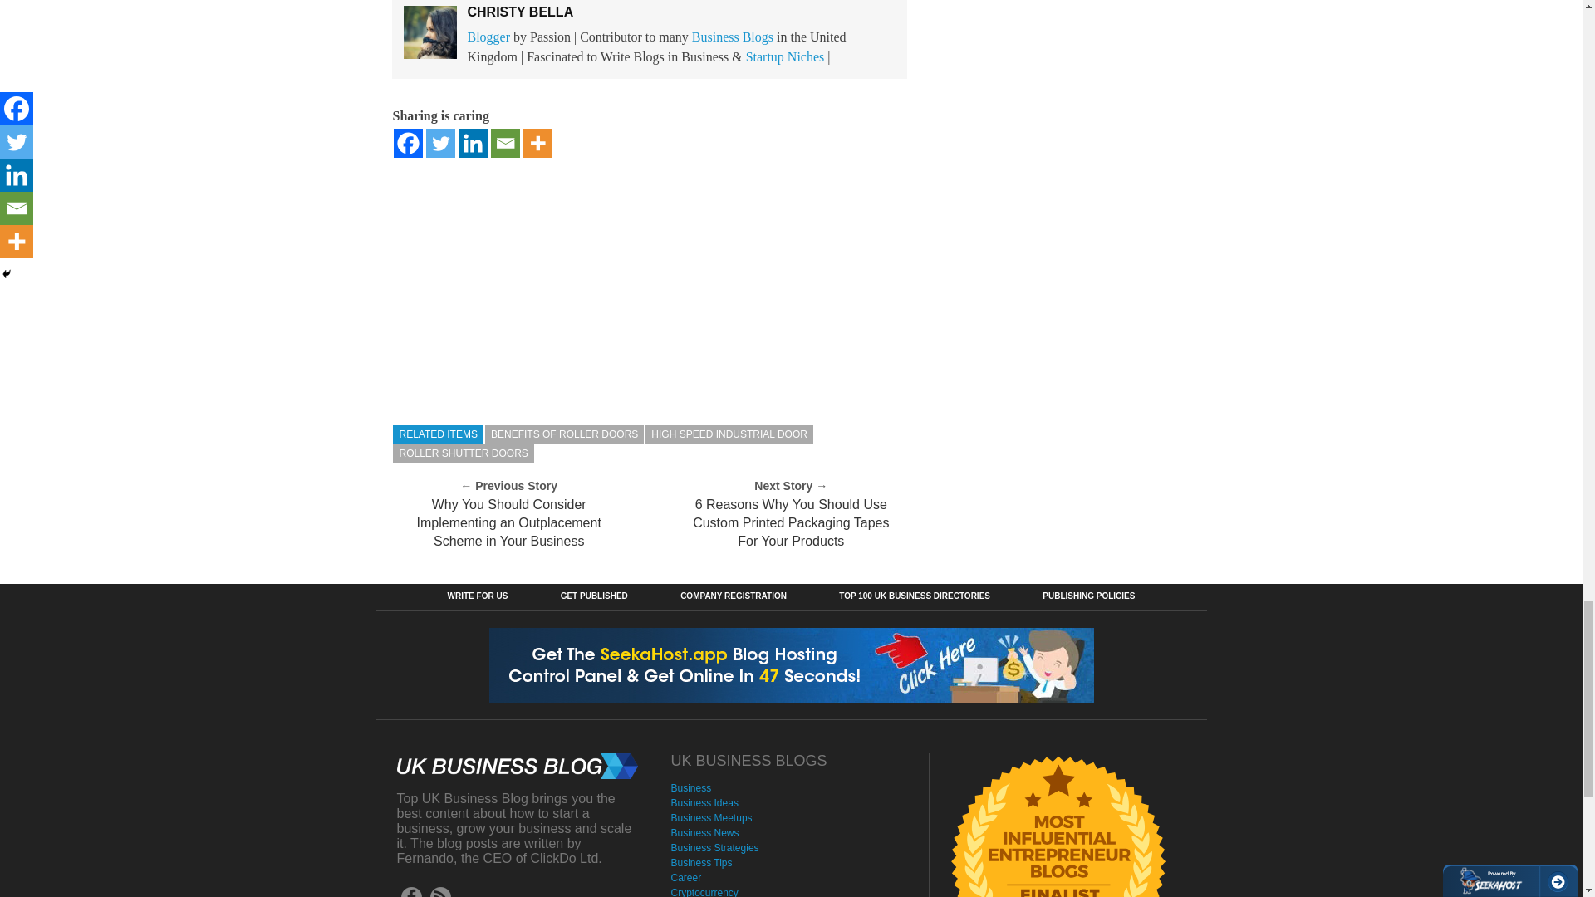 This screenshot has width=1595, height=897. I want to click on Startup Niches, so click(785, 56).